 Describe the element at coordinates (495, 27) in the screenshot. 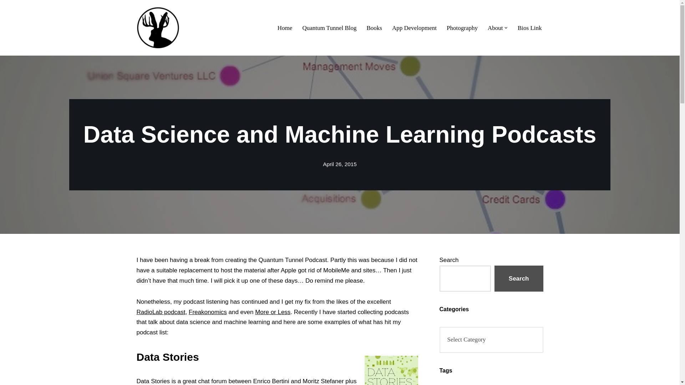

I see `About` at that location.